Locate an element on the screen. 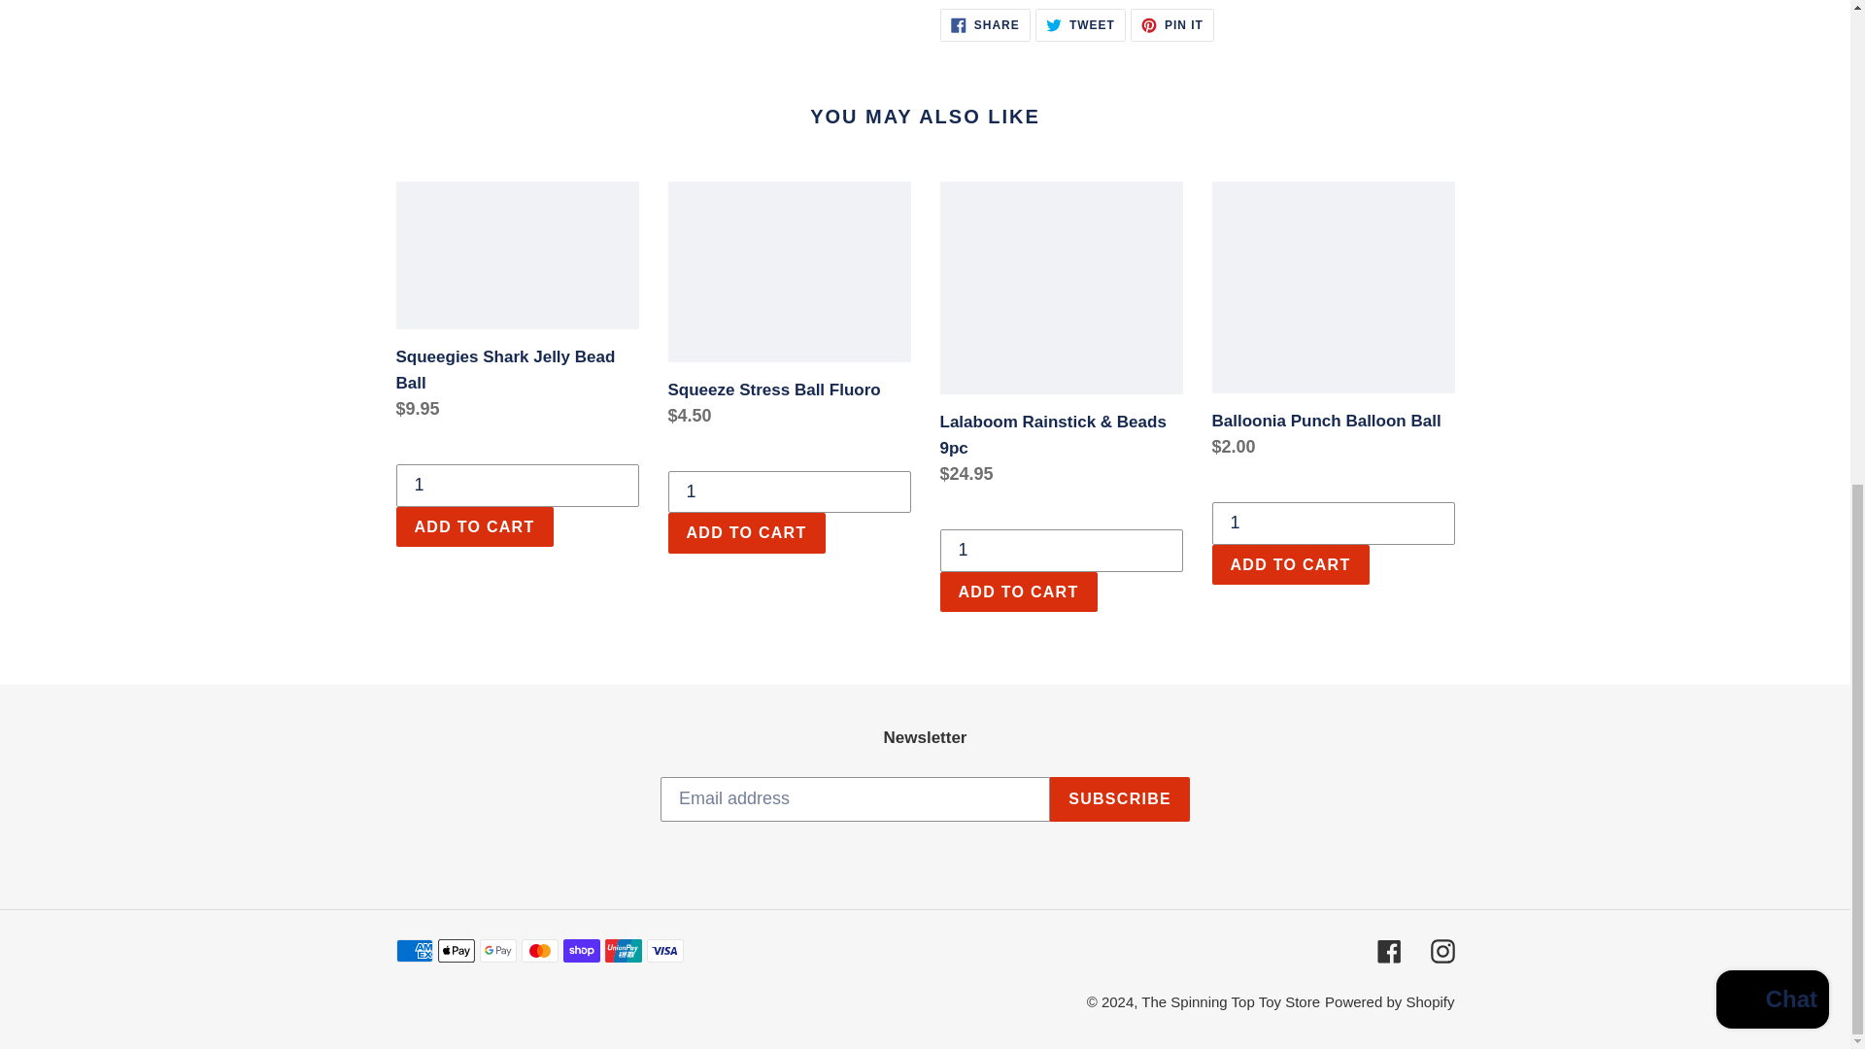 The width and height of the screenshot is (1865, 1049). Add to cart is located at coordinates (1080, 25).